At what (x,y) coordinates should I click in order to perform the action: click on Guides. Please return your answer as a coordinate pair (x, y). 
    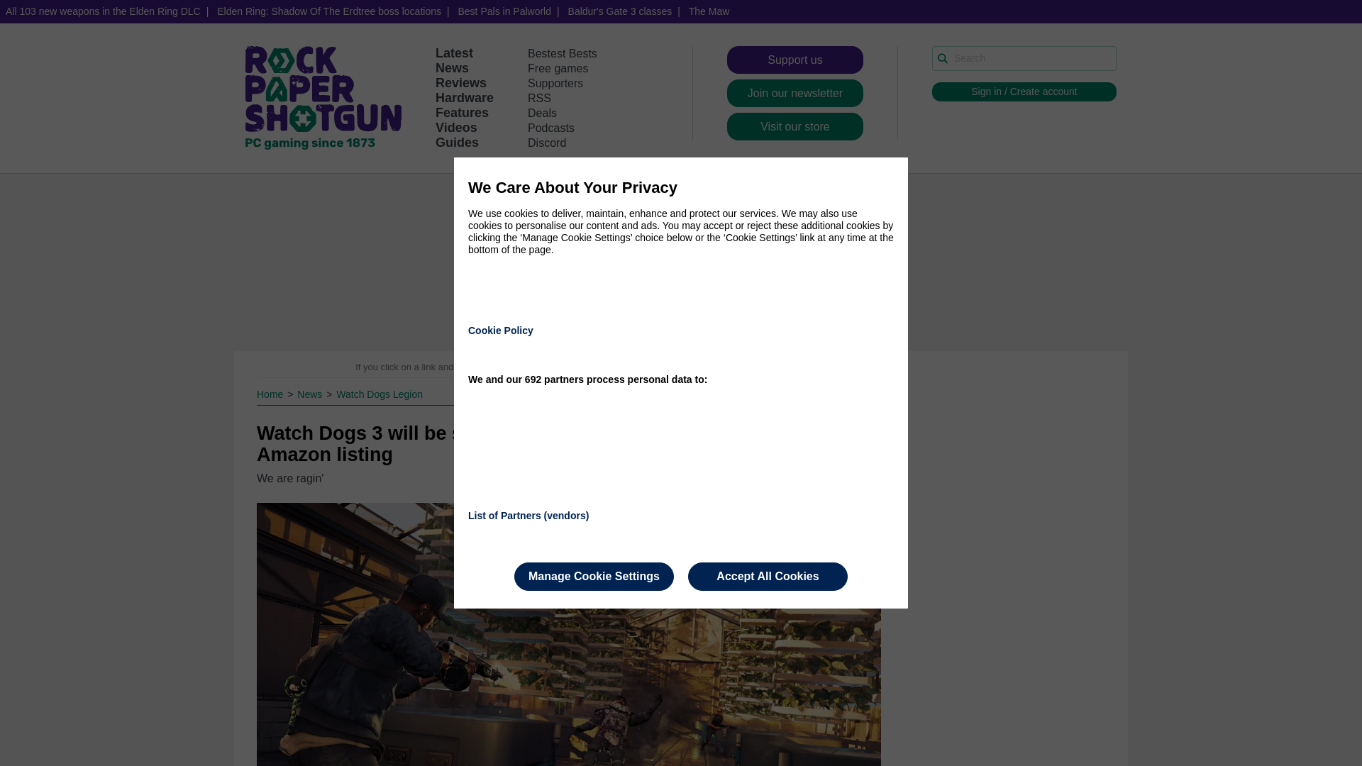
    Looking at the image, I should click on (457, 142).